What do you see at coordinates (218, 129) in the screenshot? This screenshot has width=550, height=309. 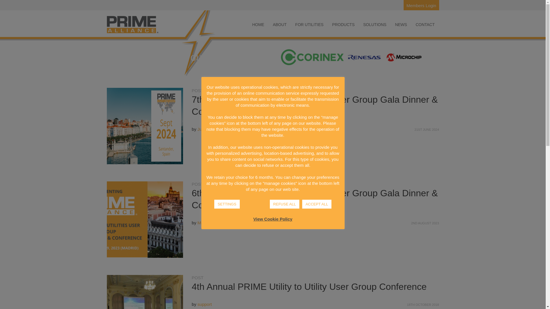 I see `Posts by Judit Fernandez Safir` at bounding box center [218, 129].